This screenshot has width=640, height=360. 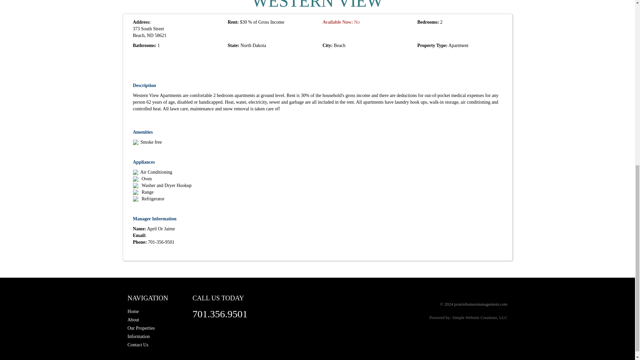 What do you see at coordinates (133, 319) in the screenshot?
I see `About` at bounding box center [133, 319].